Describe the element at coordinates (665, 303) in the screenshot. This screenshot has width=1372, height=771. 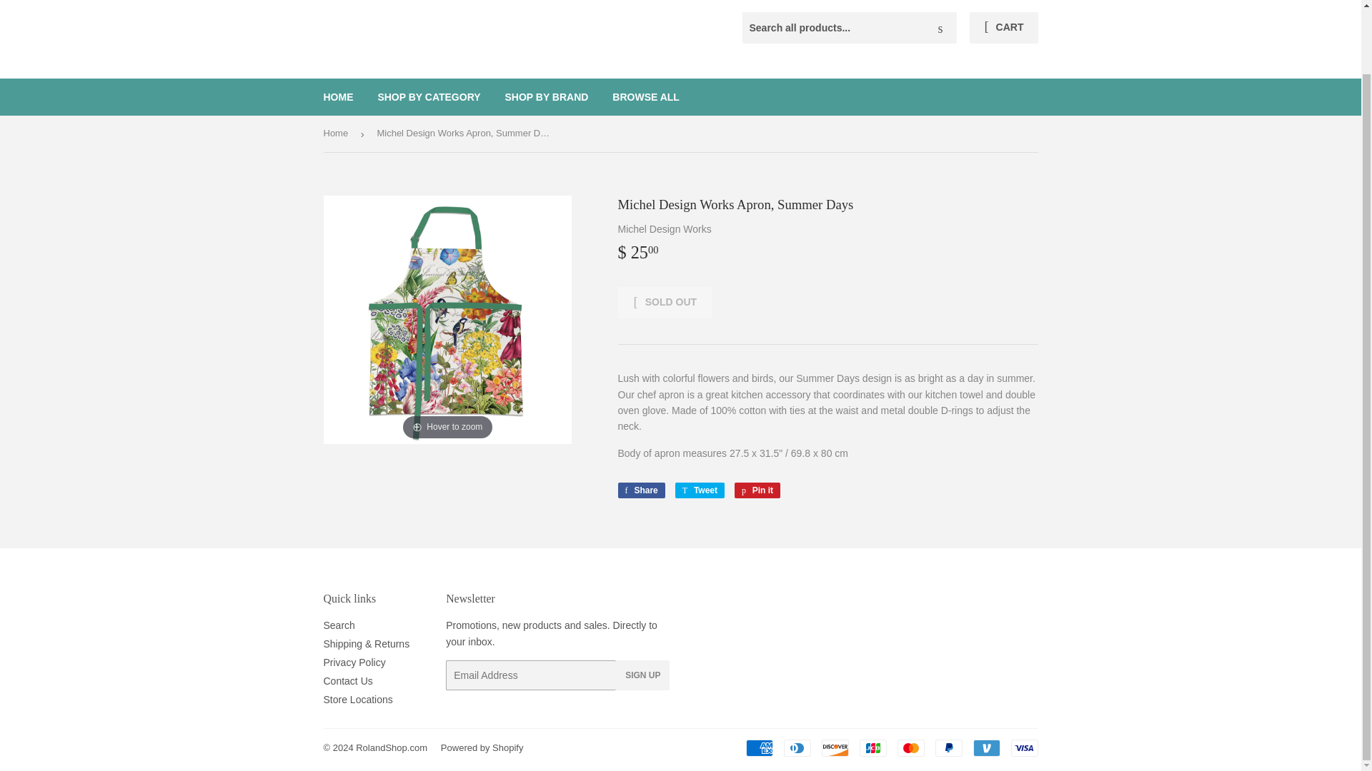
I see `SOLD OUT` at that location.